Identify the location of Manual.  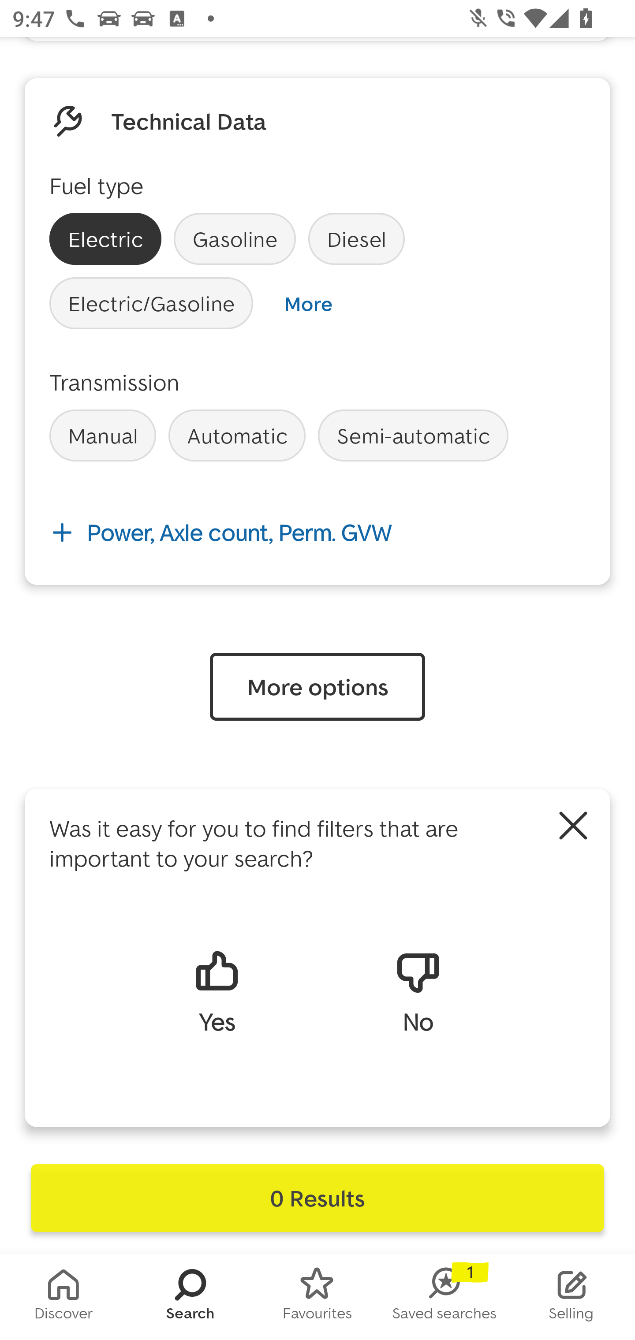
(103, 435).